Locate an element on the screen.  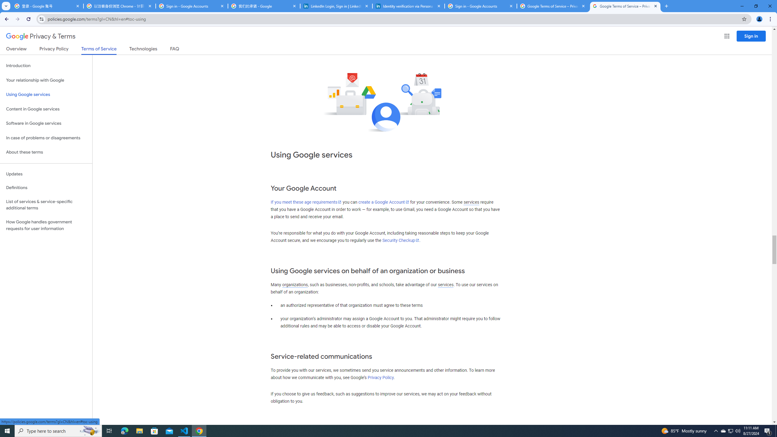
FAQ is located at coordinates (175, 50).